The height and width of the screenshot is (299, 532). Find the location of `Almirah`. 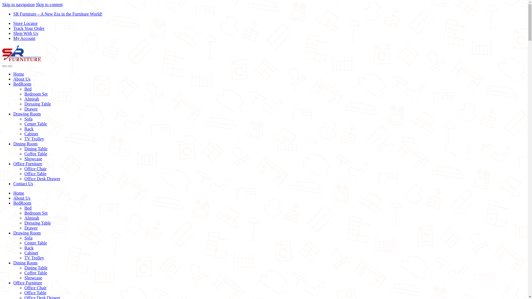

Almirah is located at coordinates (32, 99).